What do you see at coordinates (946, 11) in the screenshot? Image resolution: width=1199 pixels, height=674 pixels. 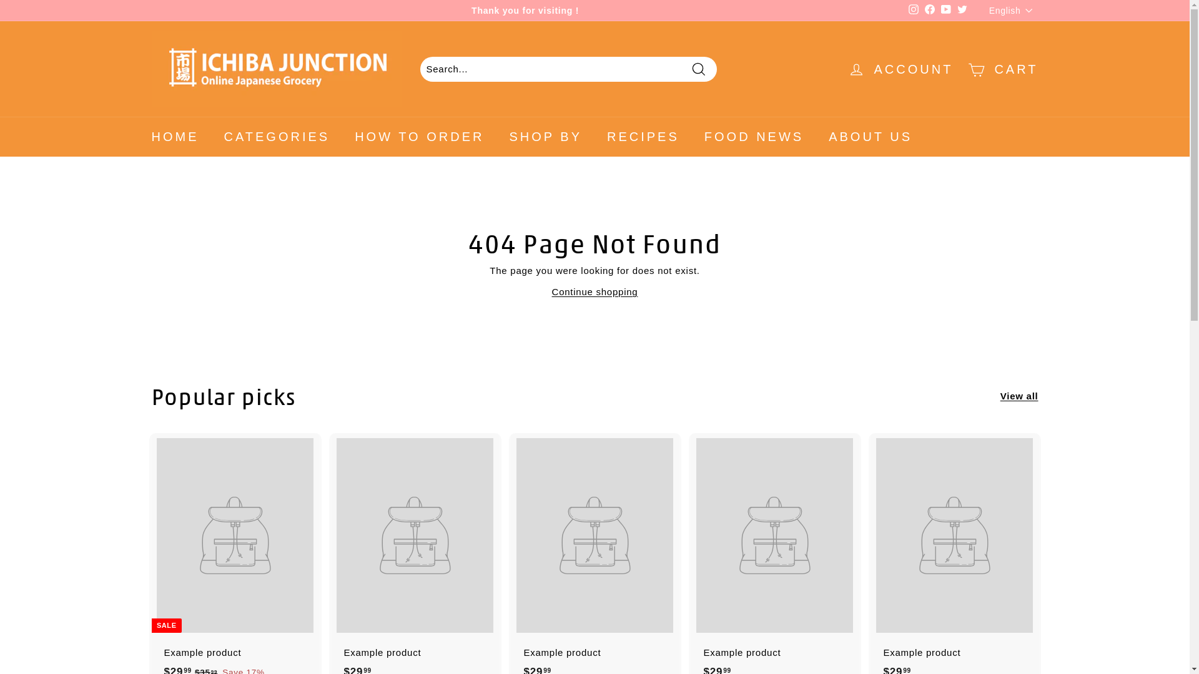 I see `YouTube` at bounding box center [946, 11].